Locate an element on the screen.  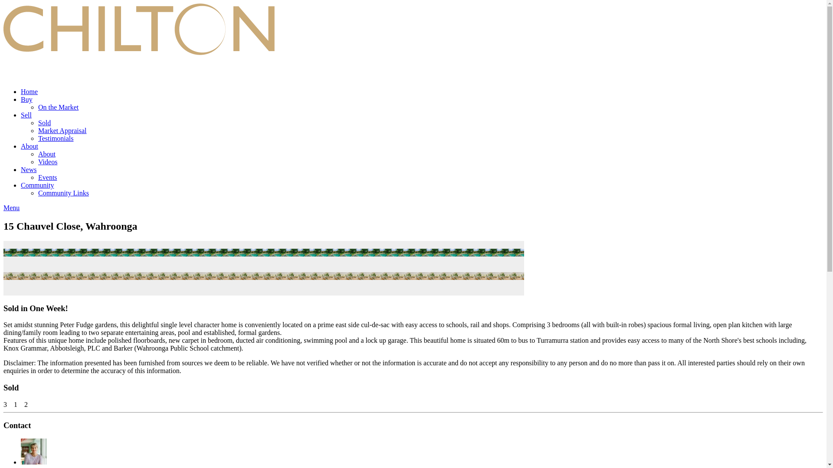
News is located at coordinates (29, 169).